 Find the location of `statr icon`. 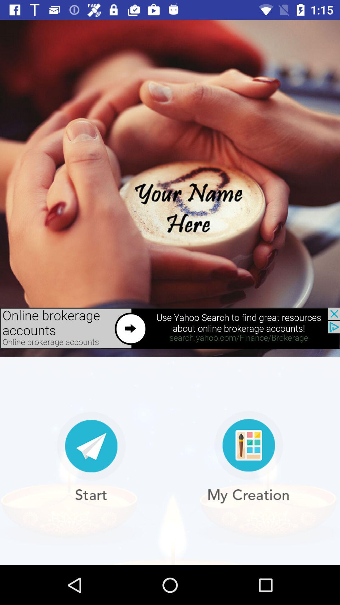

statr icon is located at coordinates (91, 457).